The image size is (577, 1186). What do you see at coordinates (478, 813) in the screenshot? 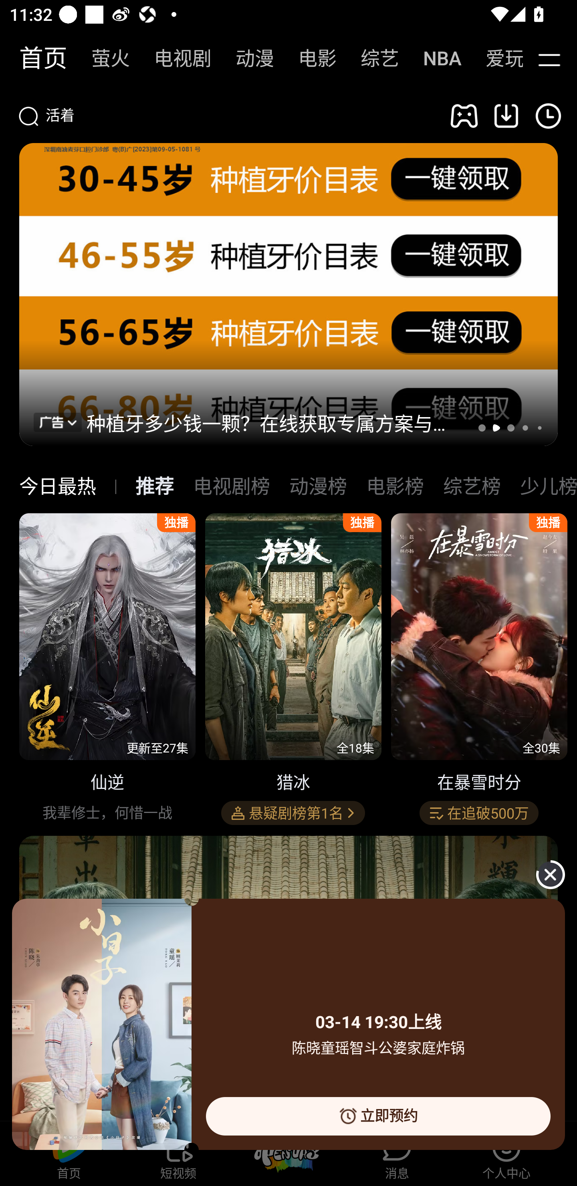
I see `在追破500万` at bounding box center [478, 813].